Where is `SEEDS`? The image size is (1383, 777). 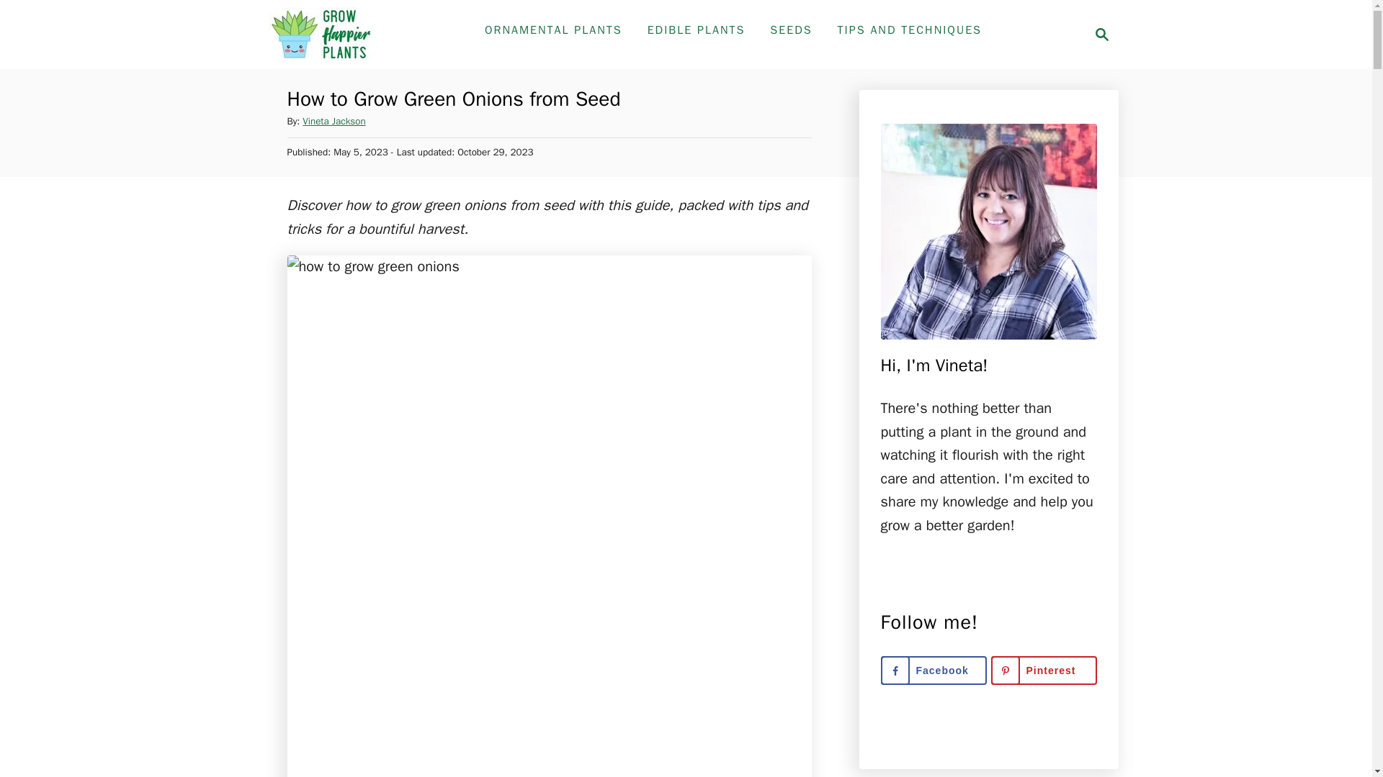 SEEDS is located at coordinates (553, 29).